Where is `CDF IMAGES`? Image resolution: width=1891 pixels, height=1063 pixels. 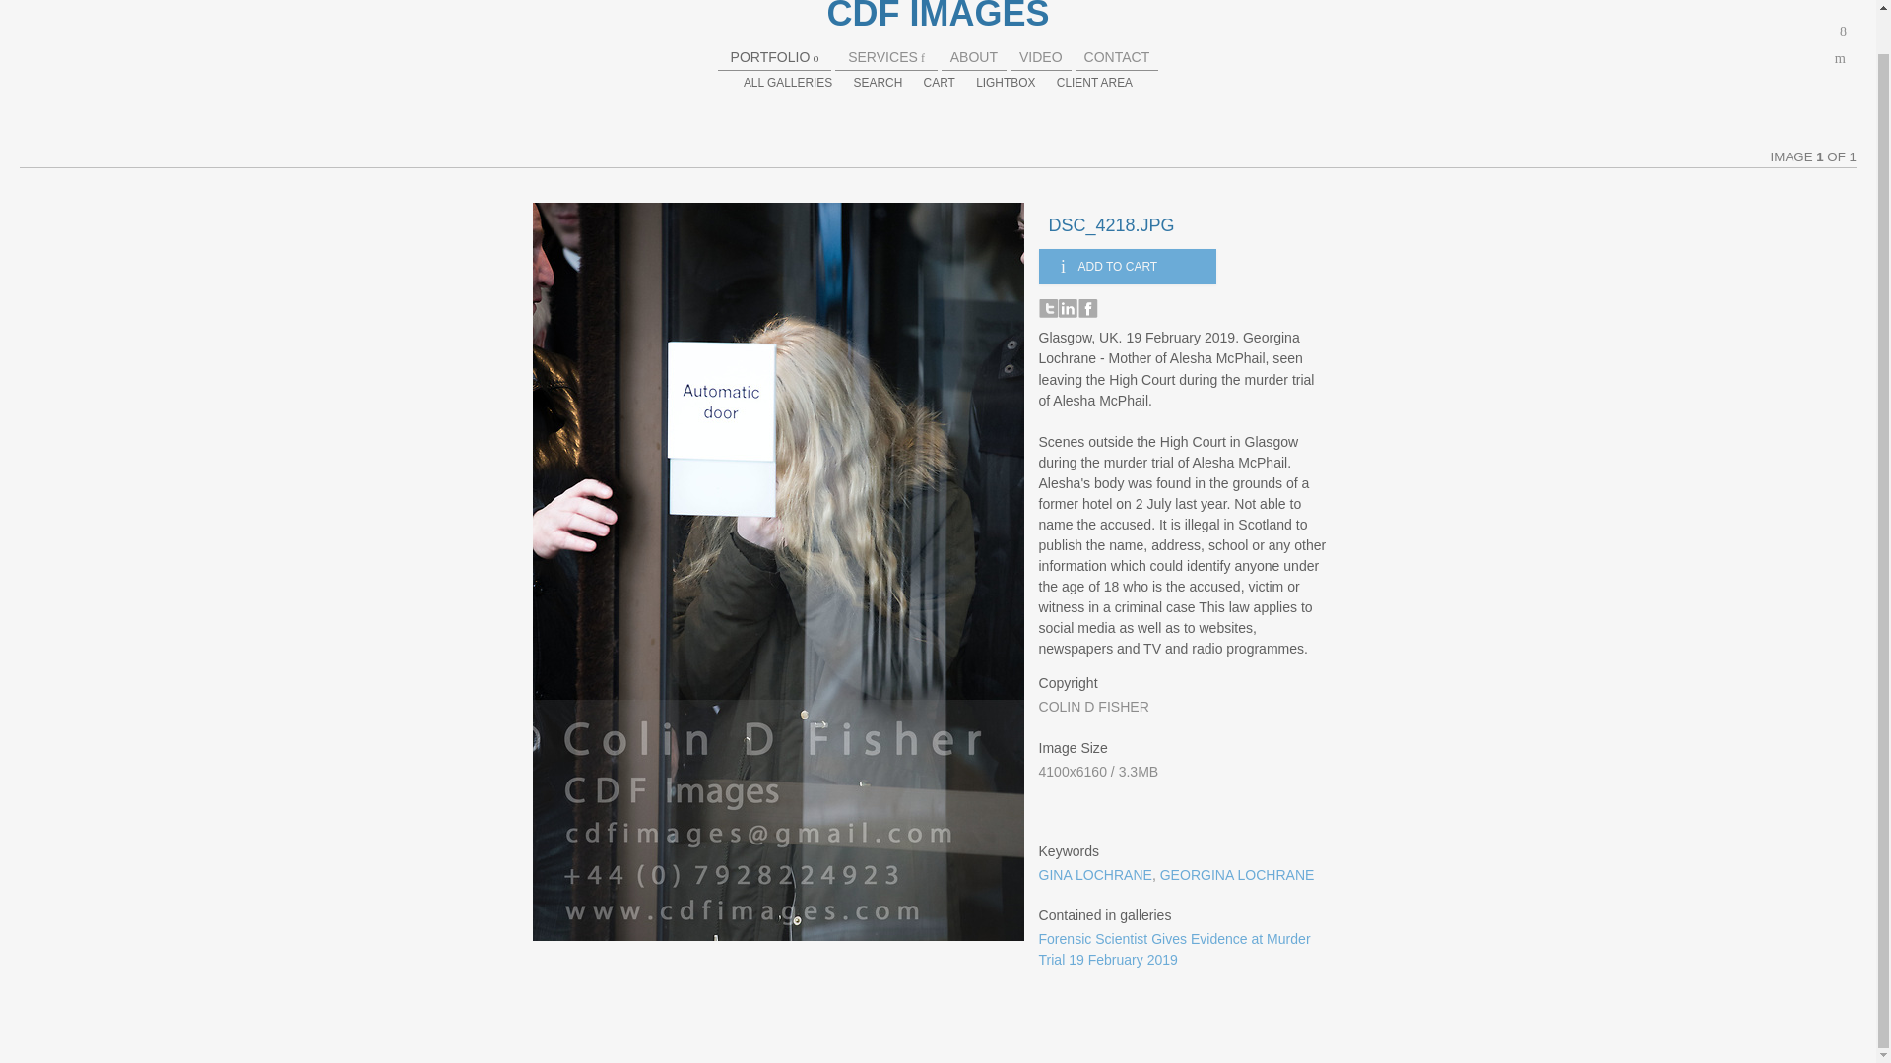
CDF IMAGES is located at coordinates (938, 16).